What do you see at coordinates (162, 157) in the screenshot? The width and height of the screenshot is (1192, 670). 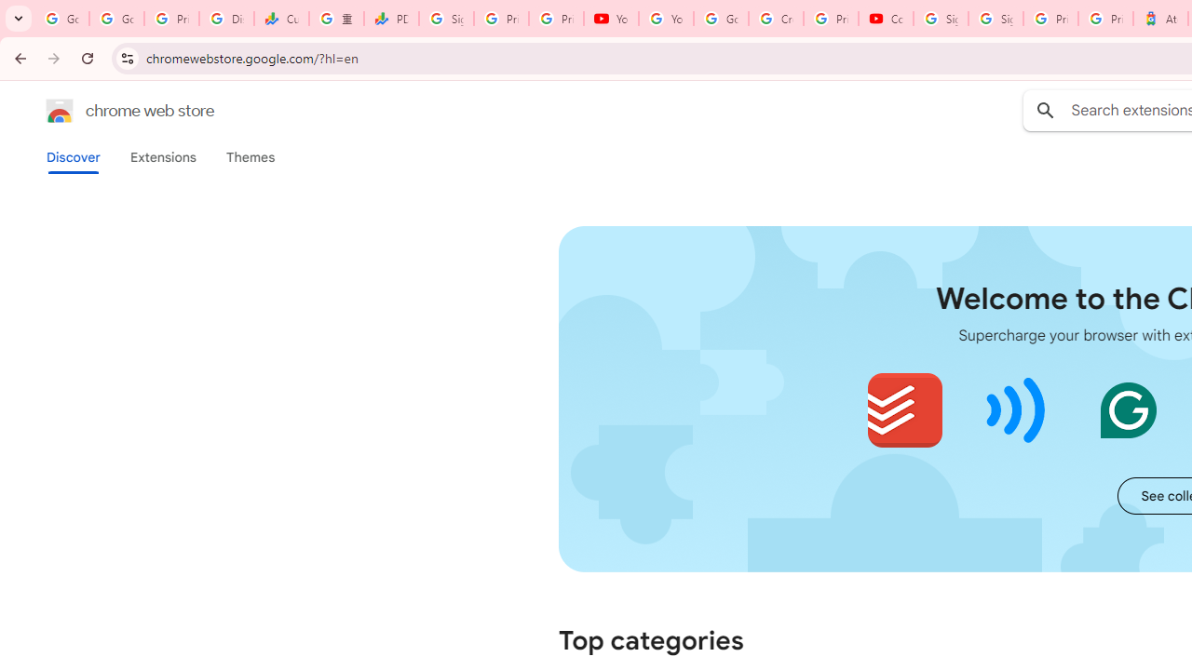 I see `Extensions` at bounding box center [162, 157].